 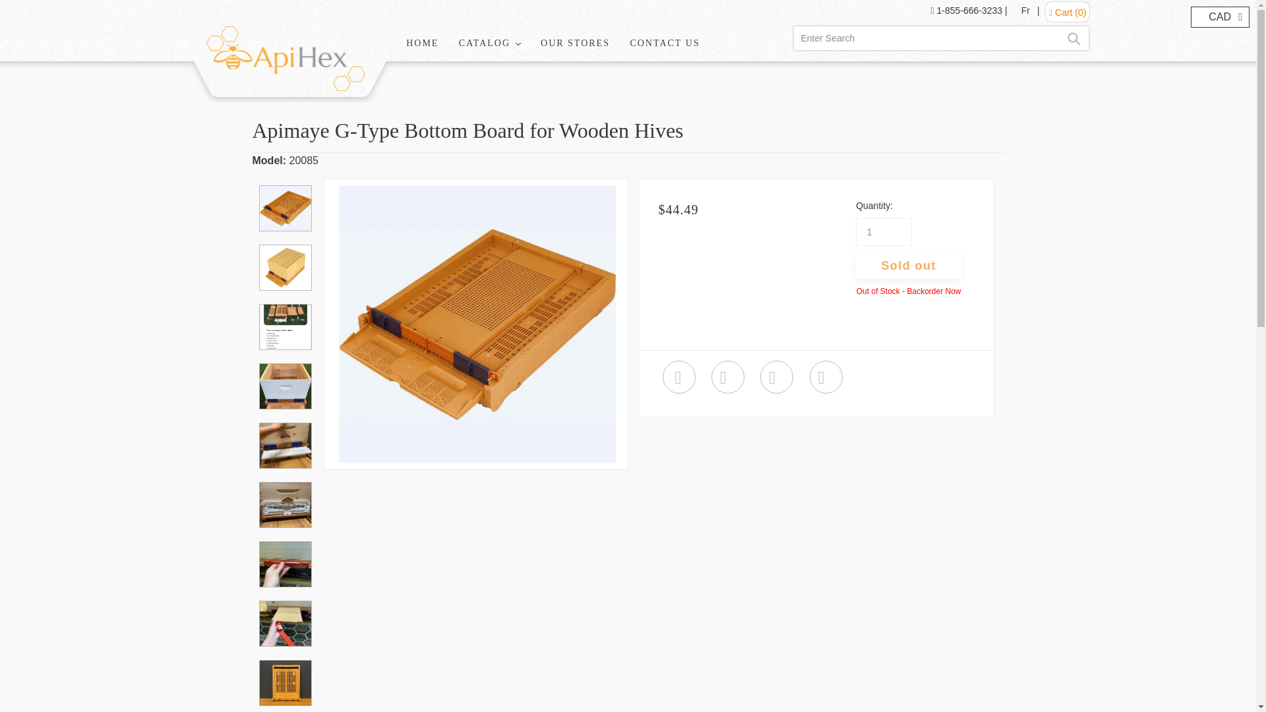 I want to click on Smile.io Rewards Program Launcher, so click(x=1209, y=679).